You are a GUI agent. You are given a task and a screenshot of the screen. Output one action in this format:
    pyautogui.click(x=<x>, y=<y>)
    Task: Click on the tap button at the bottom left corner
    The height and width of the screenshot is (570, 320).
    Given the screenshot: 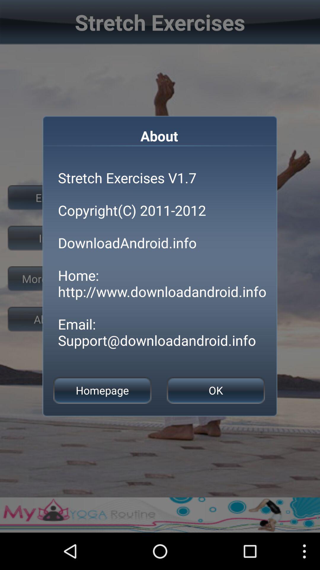 What is the action you would take?
    pyautogui.click(x=102, y=390)
    